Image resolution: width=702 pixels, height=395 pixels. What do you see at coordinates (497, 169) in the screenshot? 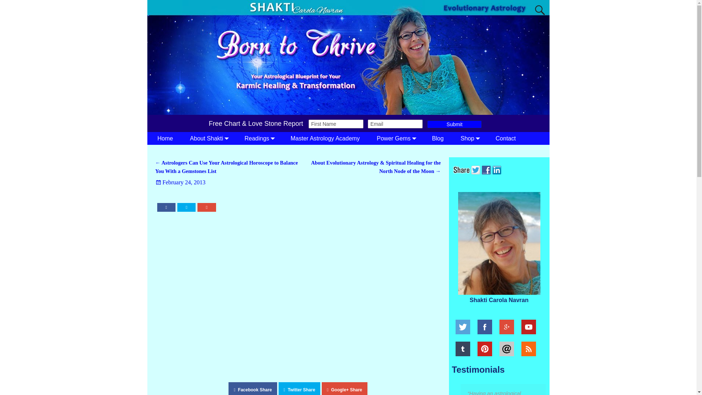
I see `Linkedin` at bounding box center [497, 169].